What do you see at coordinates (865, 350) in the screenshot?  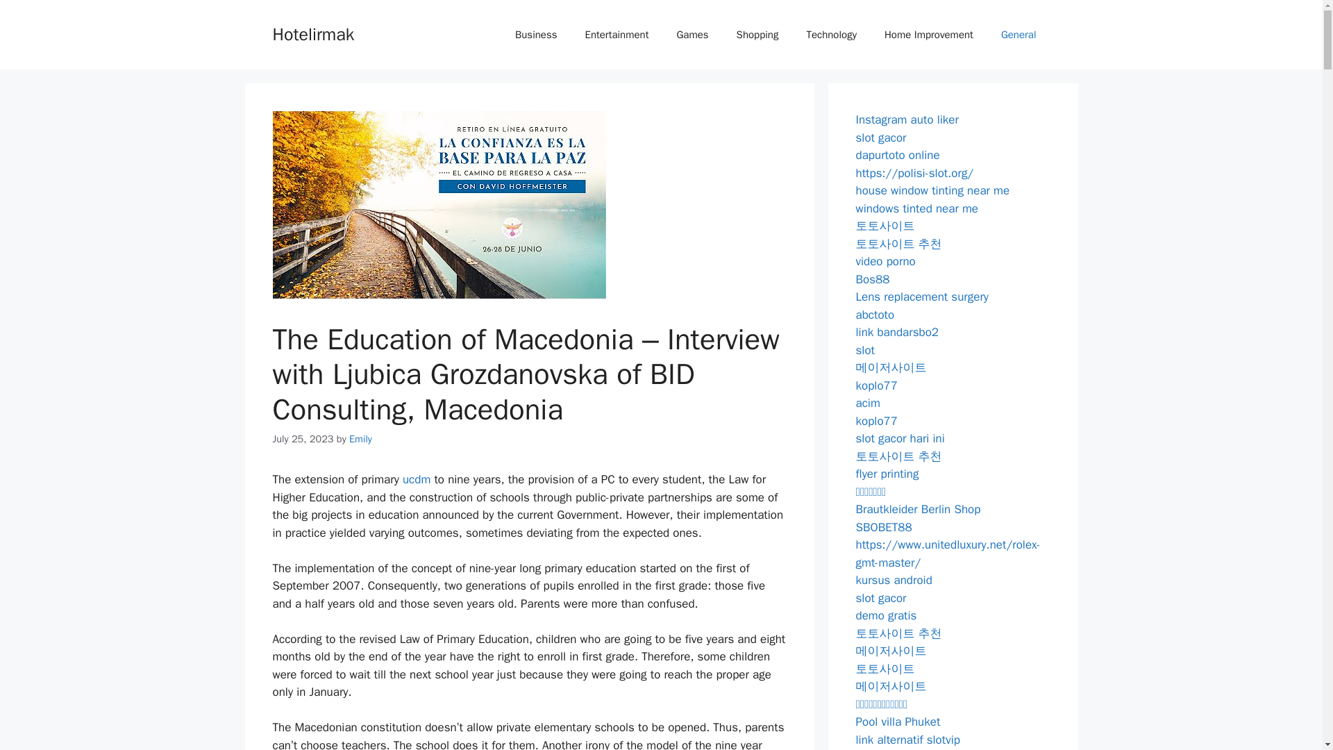 I see `slot` at bounding box center [865, 350].